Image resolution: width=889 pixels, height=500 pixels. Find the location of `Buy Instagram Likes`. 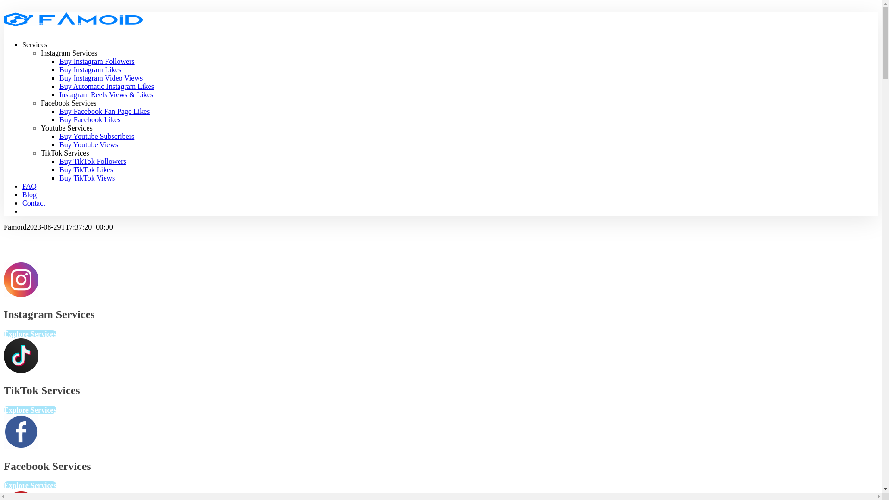

Buy Instagram Likes is located at coordinates (90, 69).